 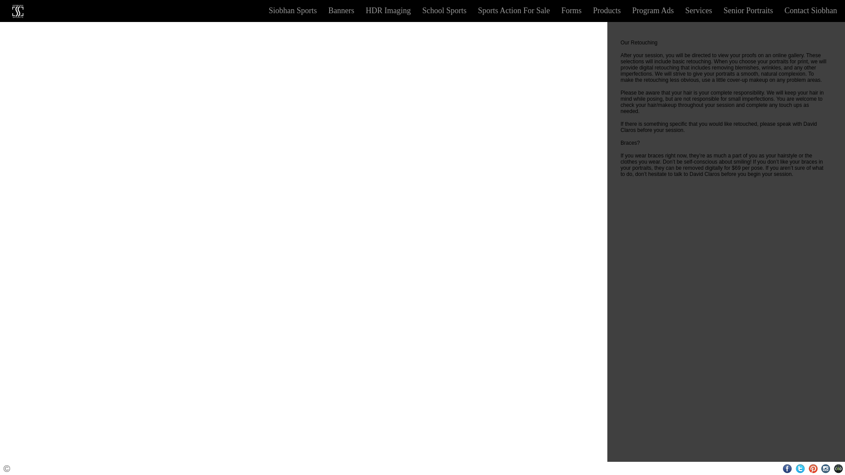 What do you see at coordinates (788, 468) in the screenshot?
I see `Facebook` at bounding box center [788, 468].